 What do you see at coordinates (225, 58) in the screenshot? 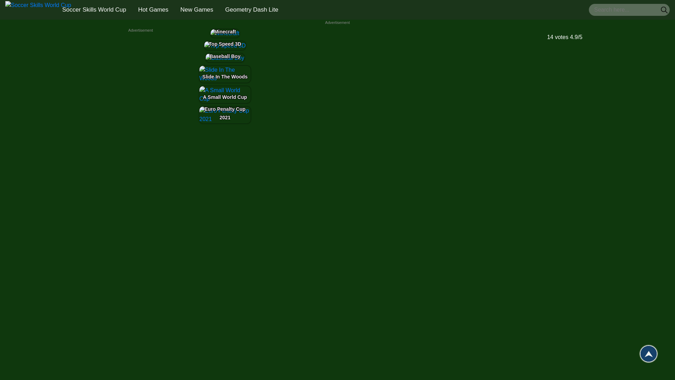
I see `Baseball Boy` at bounding box center [225, 58].